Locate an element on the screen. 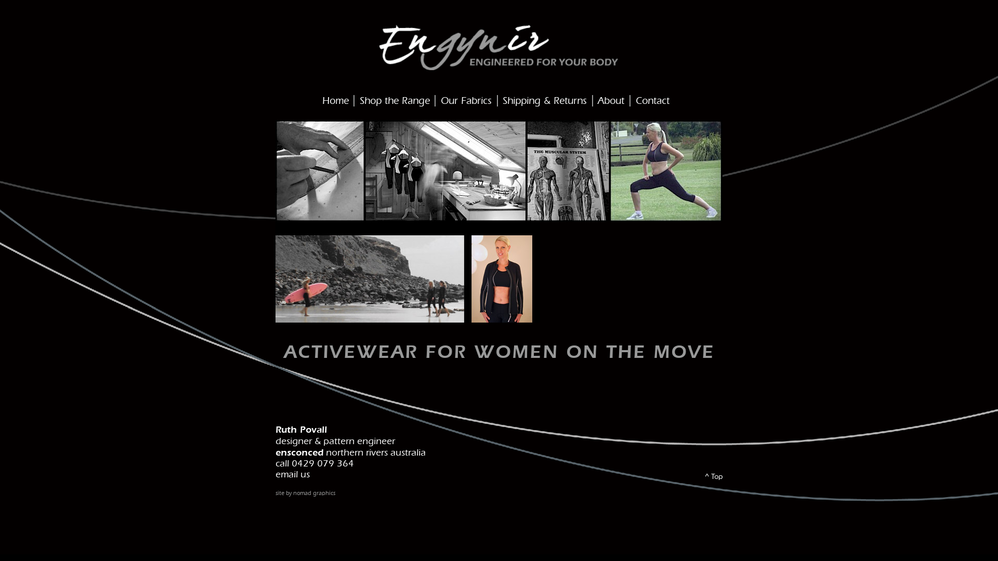  Shipping & Returns is located at coordinates (545, 102).